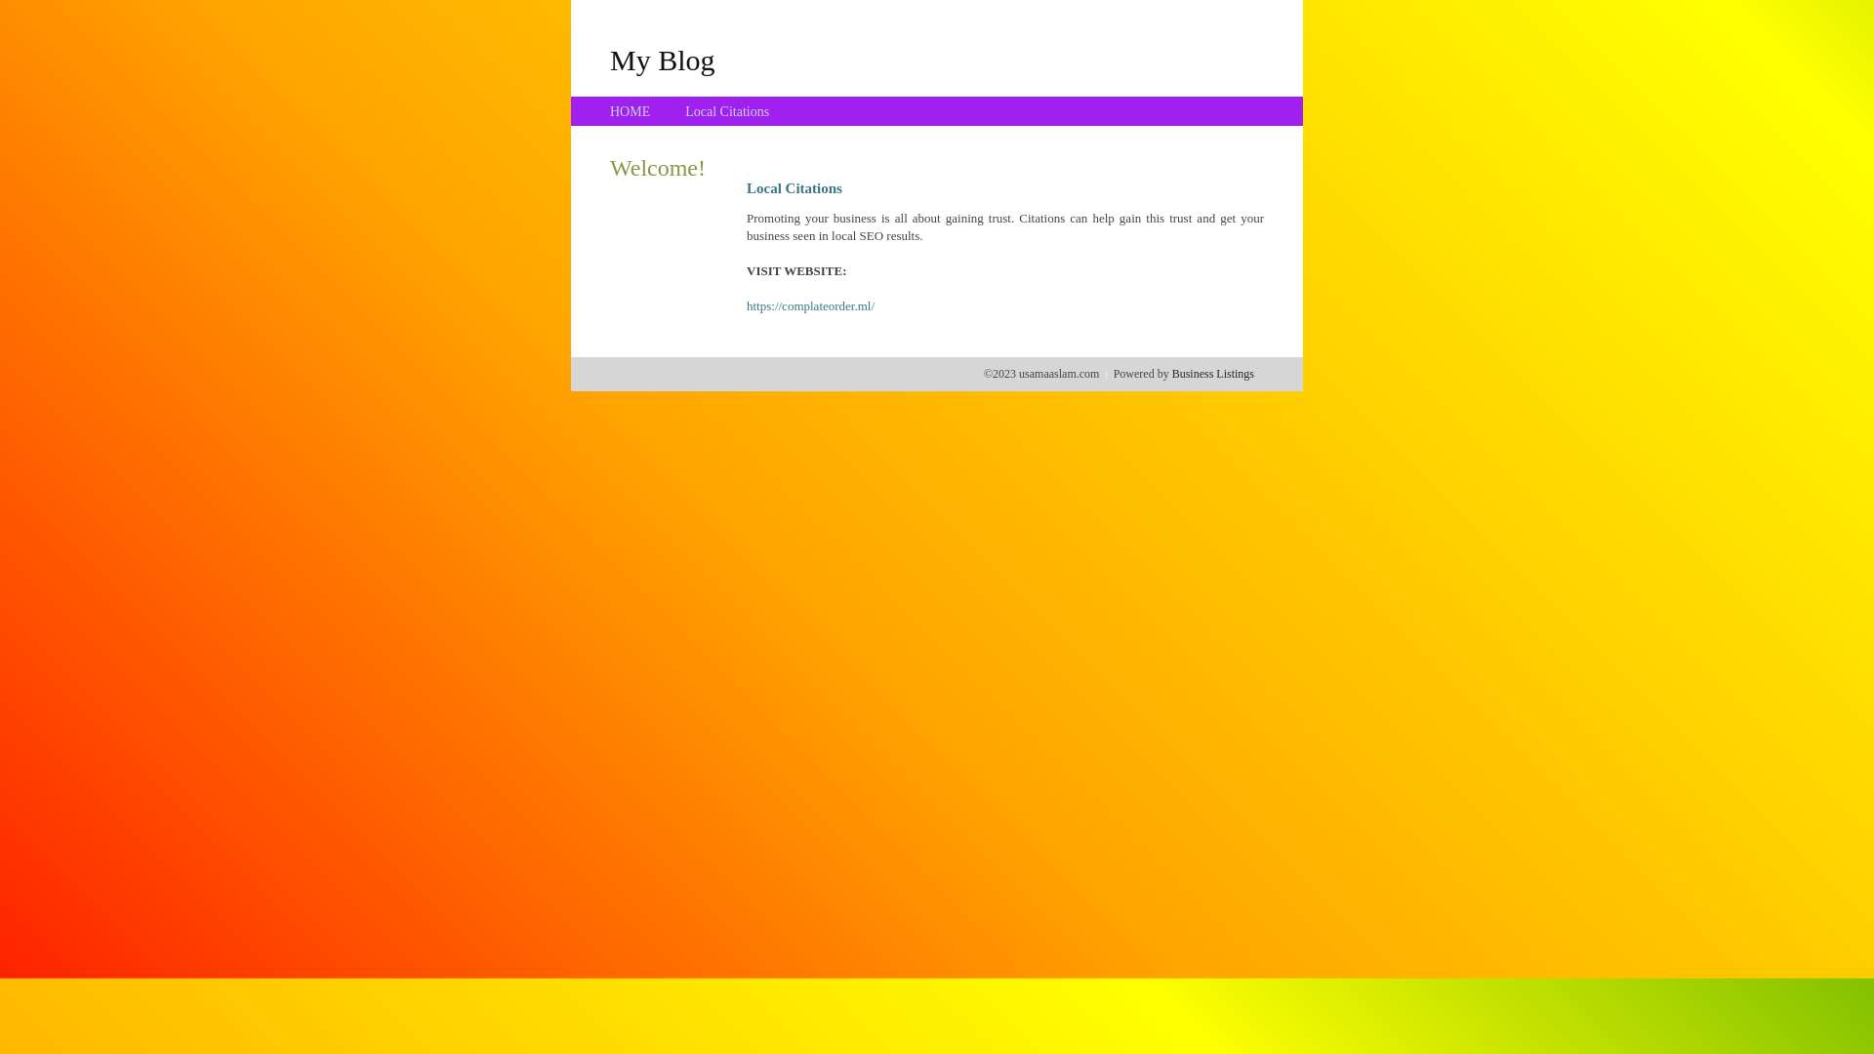 The height and width of the screenshot is (1054, 1874). I want to click on HOME, so click(631, 111).